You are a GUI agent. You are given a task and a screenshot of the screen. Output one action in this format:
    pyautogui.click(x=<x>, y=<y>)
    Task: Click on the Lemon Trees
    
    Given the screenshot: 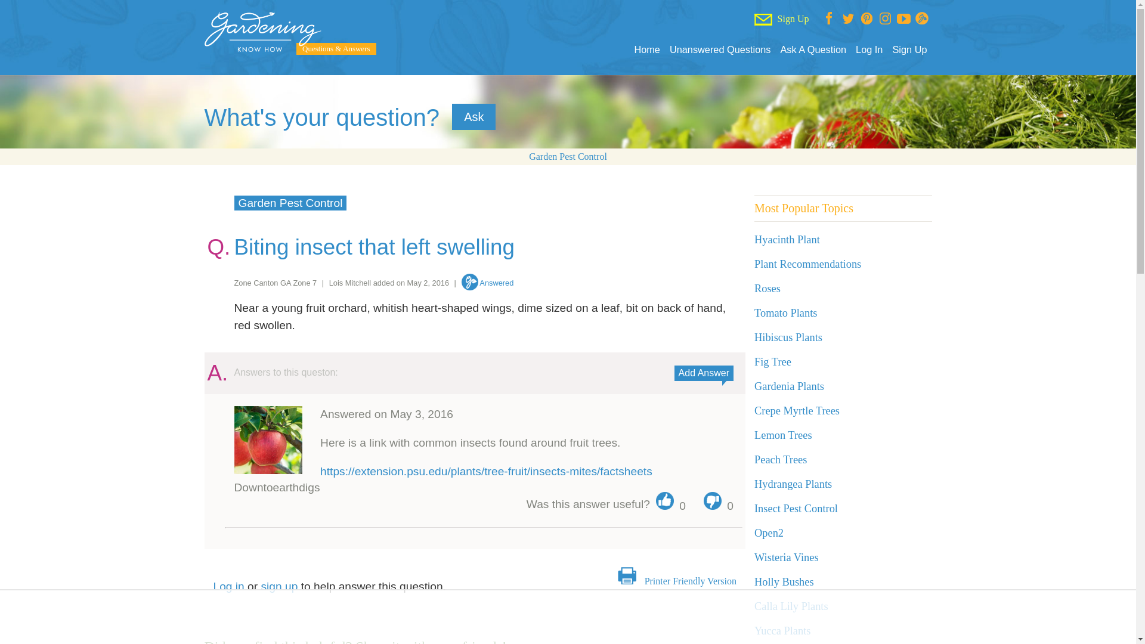 What is the action you would take?
    pyautogui.click(x=783, y=435)
    